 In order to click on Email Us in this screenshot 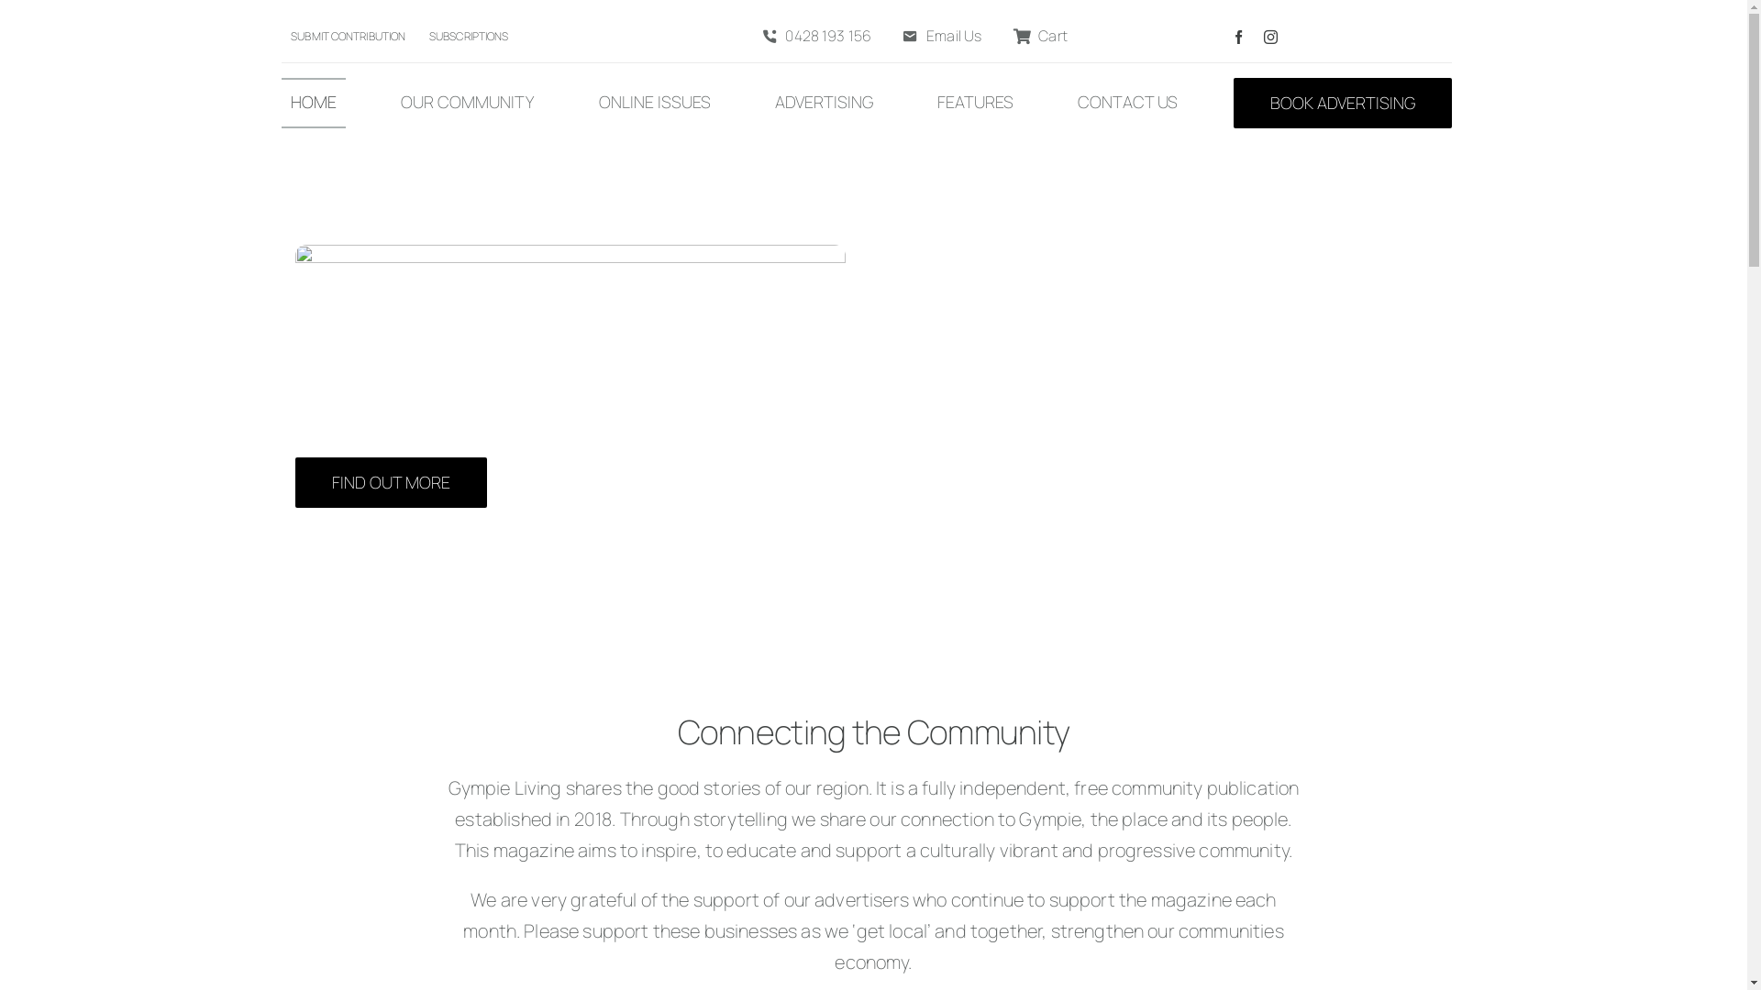, I will do `click(938, 37)`.